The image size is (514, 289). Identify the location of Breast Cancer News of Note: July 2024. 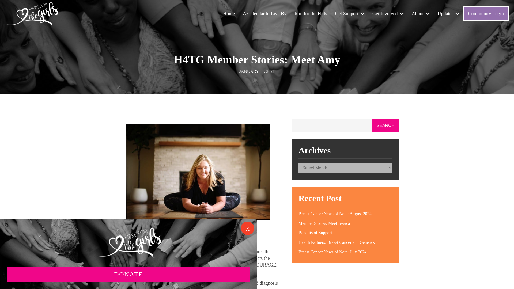
(345, 252).